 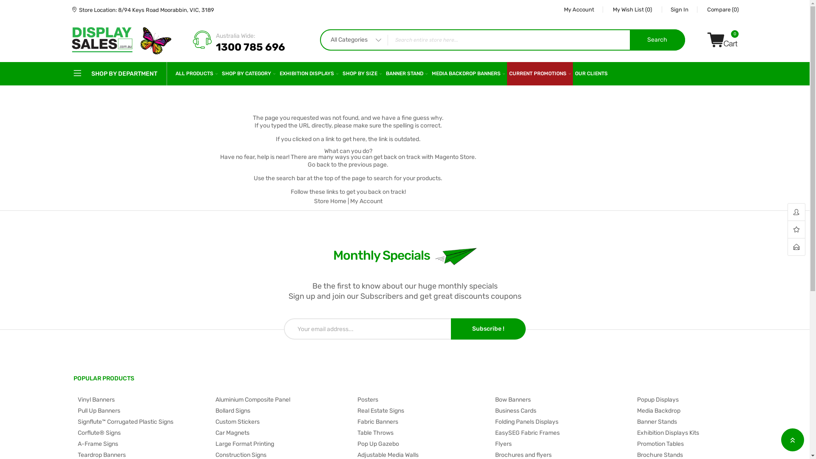 I want to click on 0, so click(x=722, y=40).